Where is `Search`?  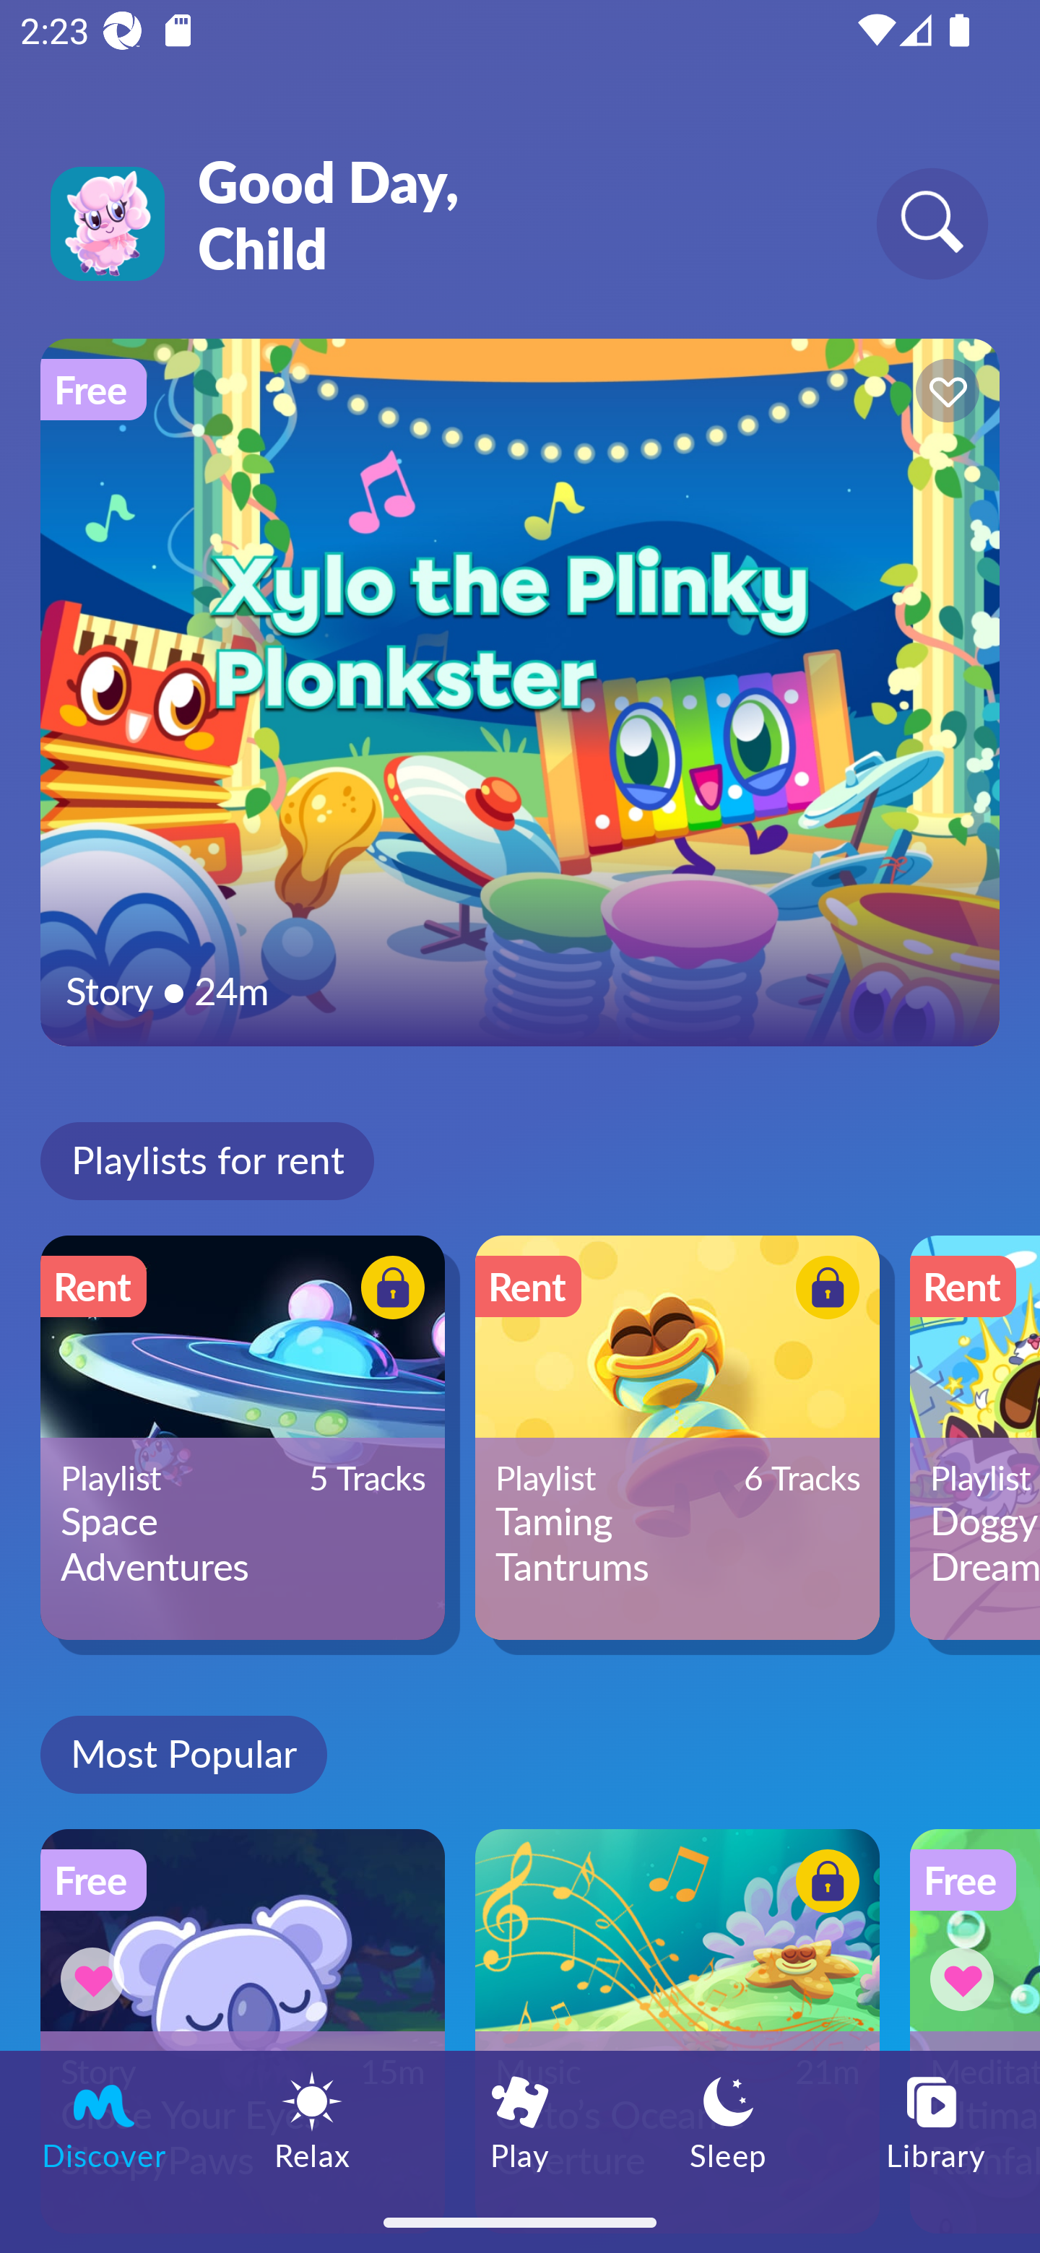
Search is located at coordinates (932, 222).